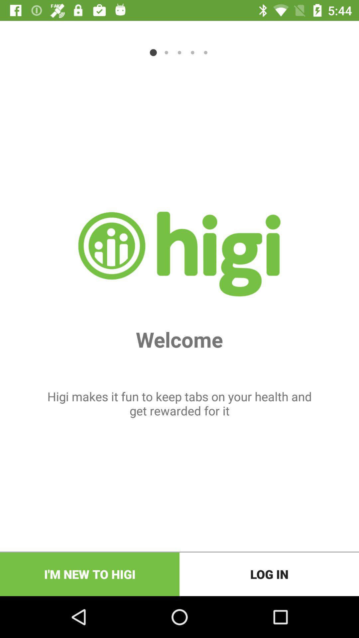  Describe the element at coordinates (90, 574) in the screenshot. I see `press i m new item` at that location.